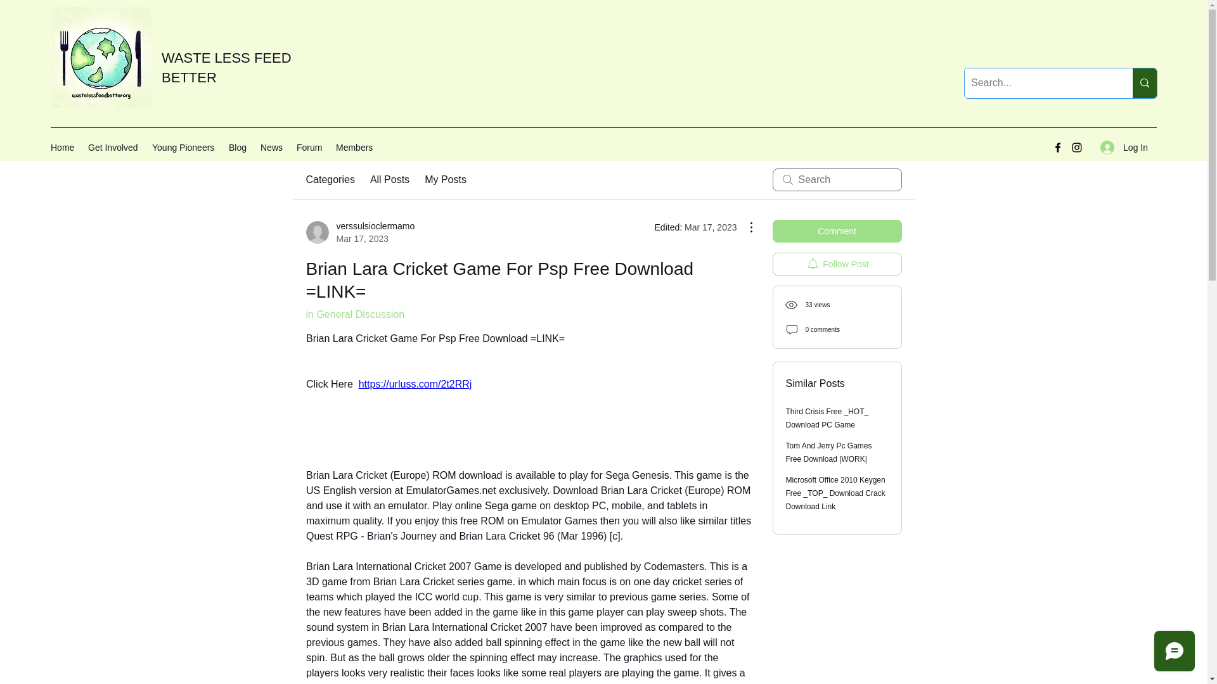 The width and height of the screenshot is (1217, 684). Describe the element at coordinates (445, 180) in the screenshot. I see `My Posts` at that location.